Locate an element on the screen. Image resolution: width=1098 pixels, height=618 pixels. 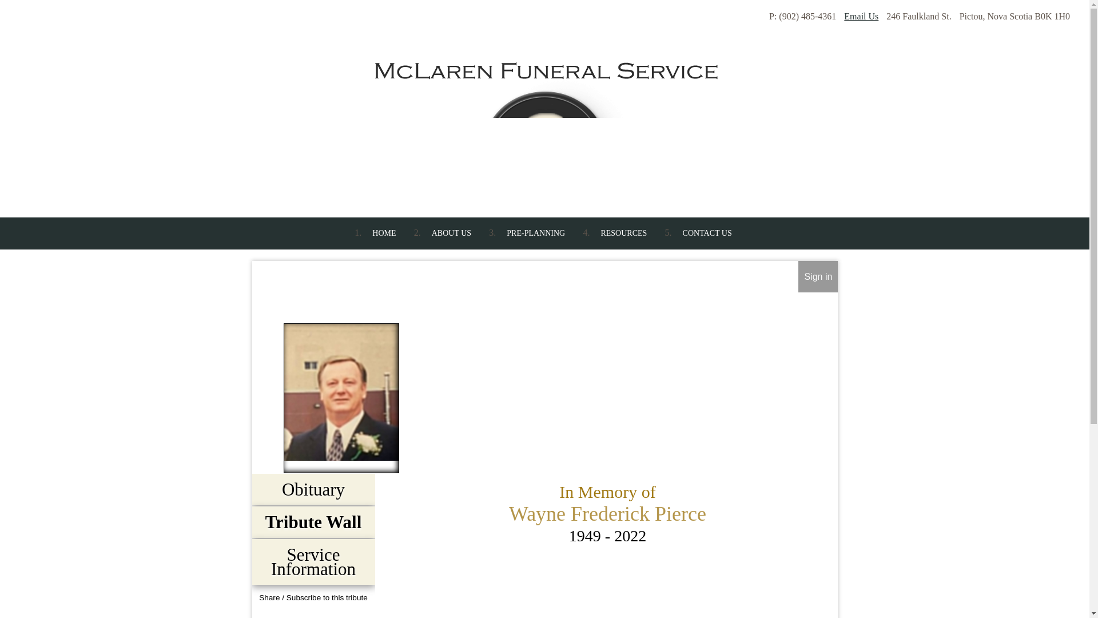
Service Information is located at coordinates (313, 561).